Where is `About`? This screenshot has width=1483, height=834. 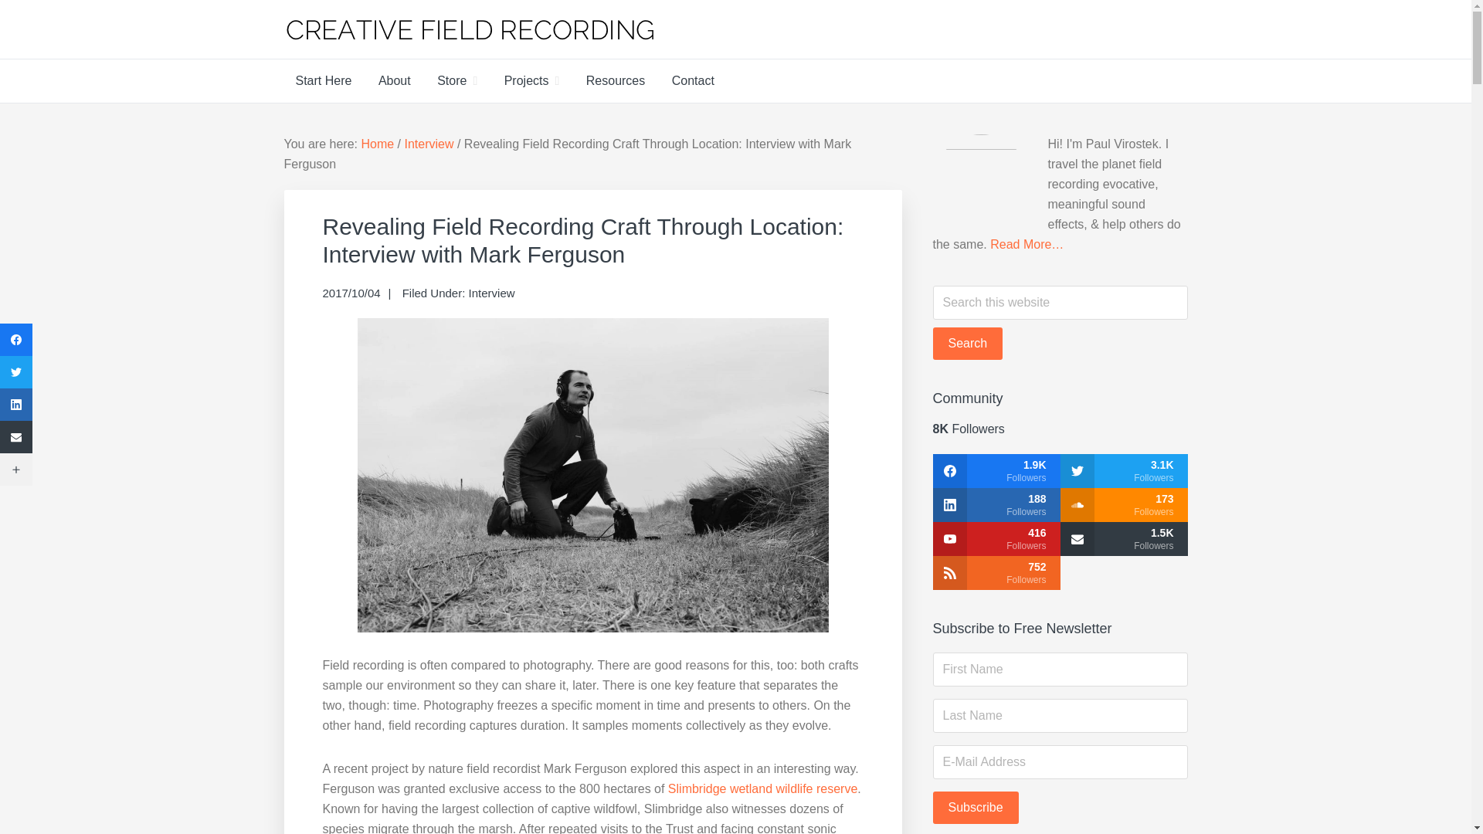
About is located at coordinates (394, 80).